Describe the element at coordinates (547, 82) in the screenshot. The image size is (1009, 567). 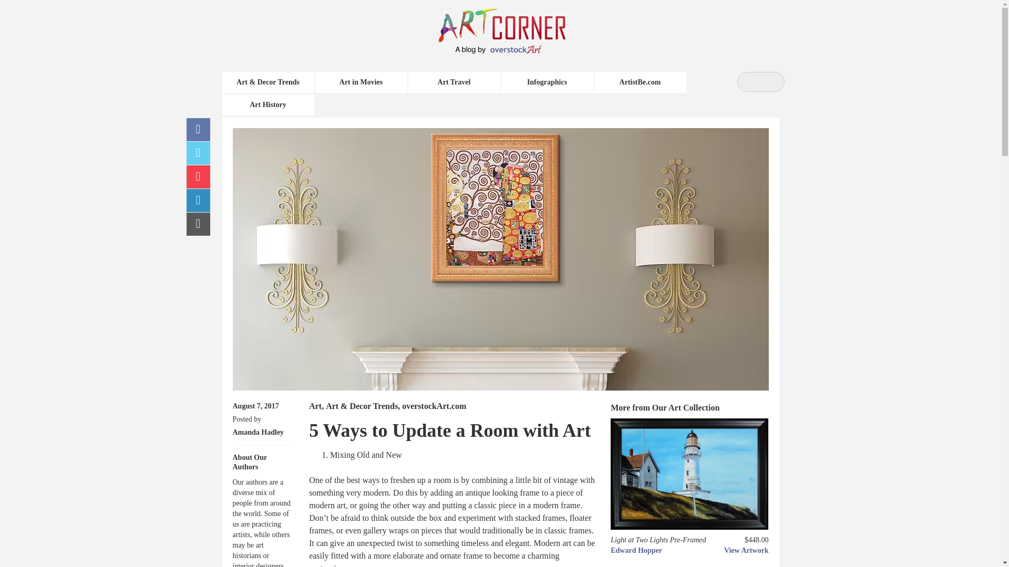
I see `Infographics` at that location.